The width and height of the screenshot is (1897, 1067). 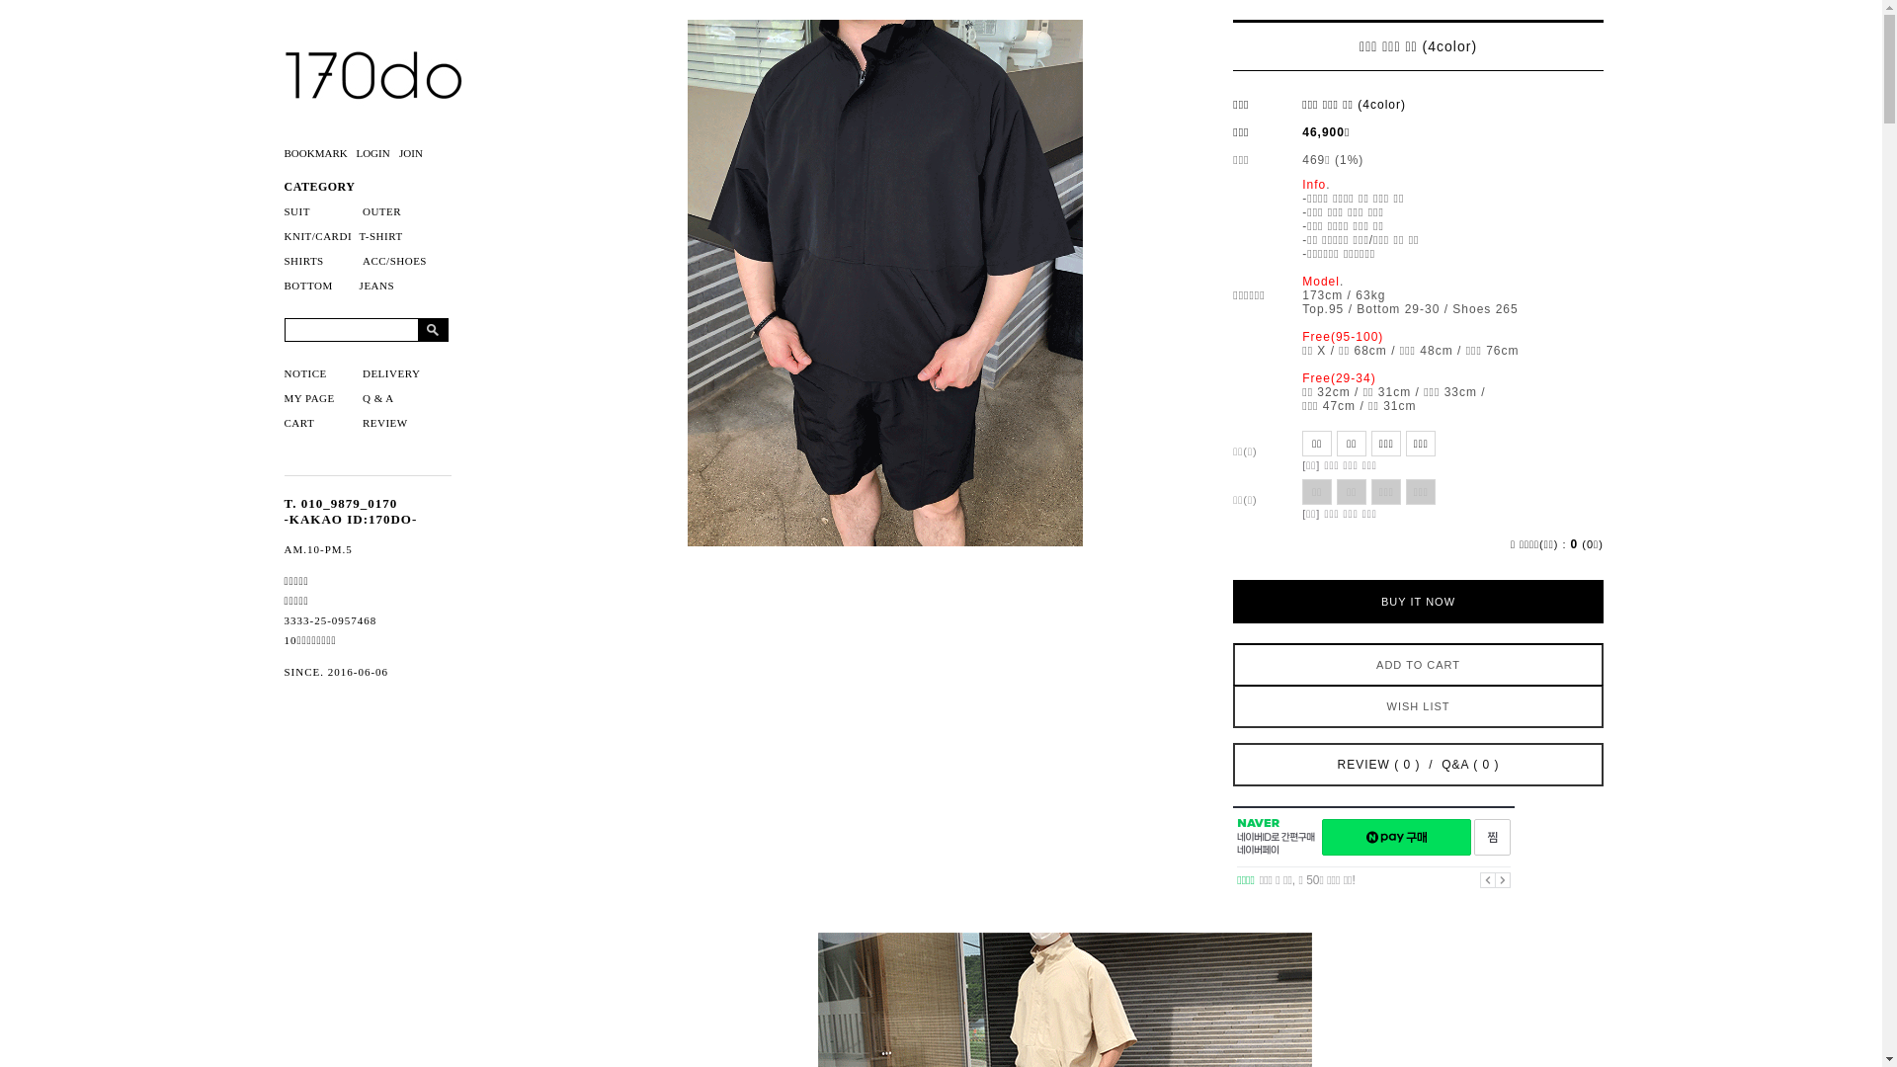 I want to click on REVIEW ( 0 ), so click(x=1379, y=765).